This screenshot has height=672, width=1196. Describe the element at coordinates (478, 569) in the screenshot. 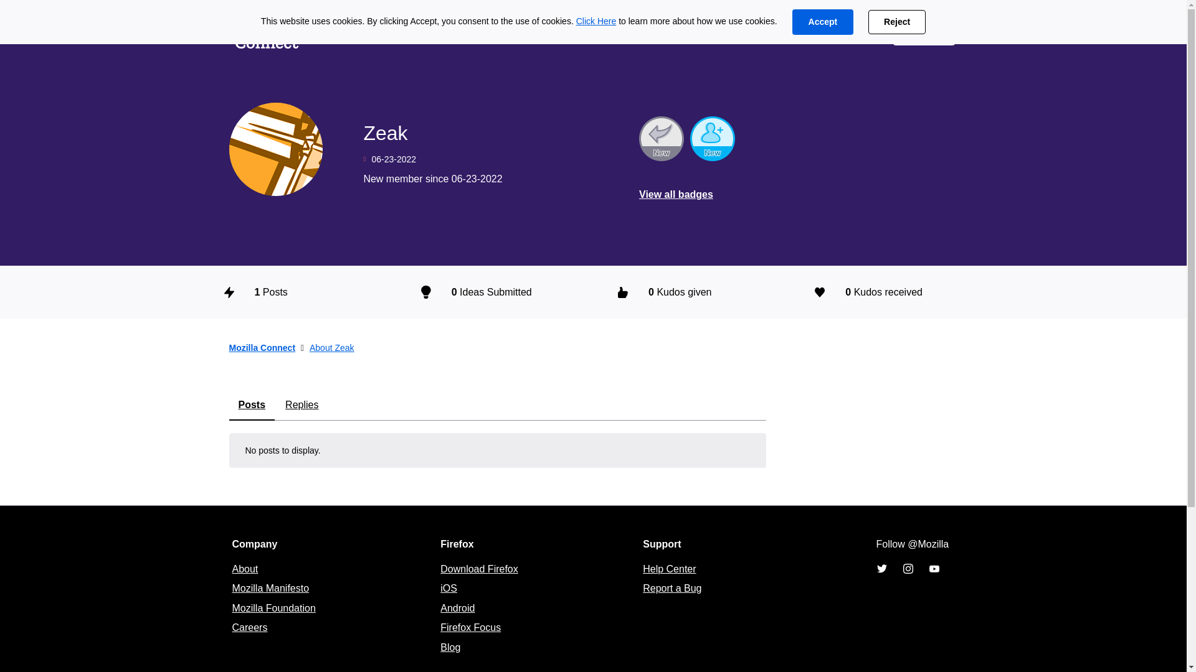

I see `Download Firefox` at that location.